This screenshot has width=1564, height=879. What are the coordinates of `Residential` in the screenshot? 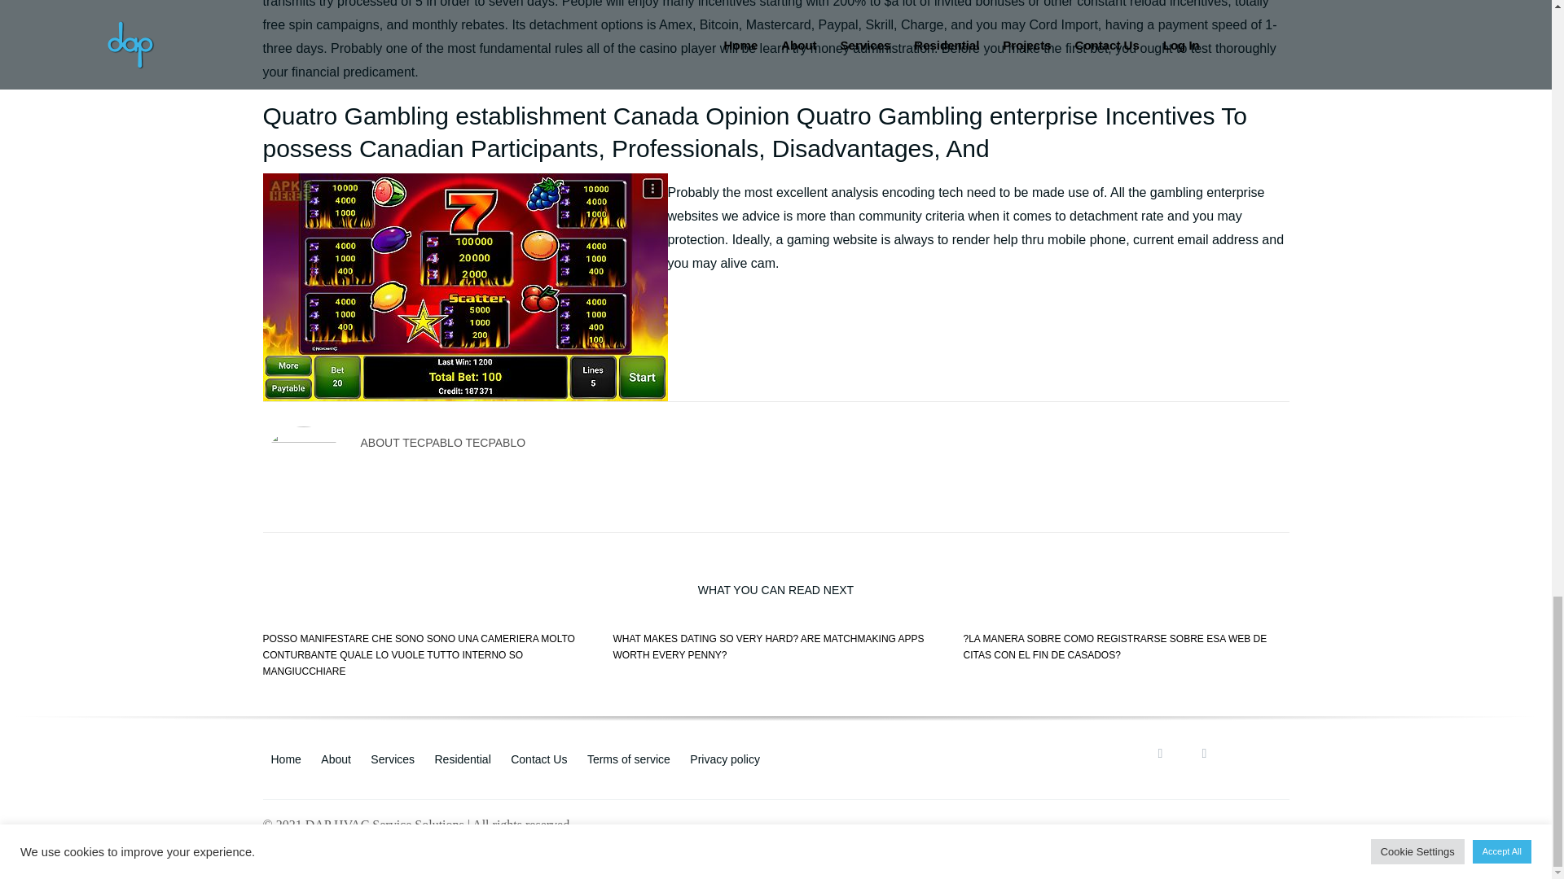 It's located at (463, 759).